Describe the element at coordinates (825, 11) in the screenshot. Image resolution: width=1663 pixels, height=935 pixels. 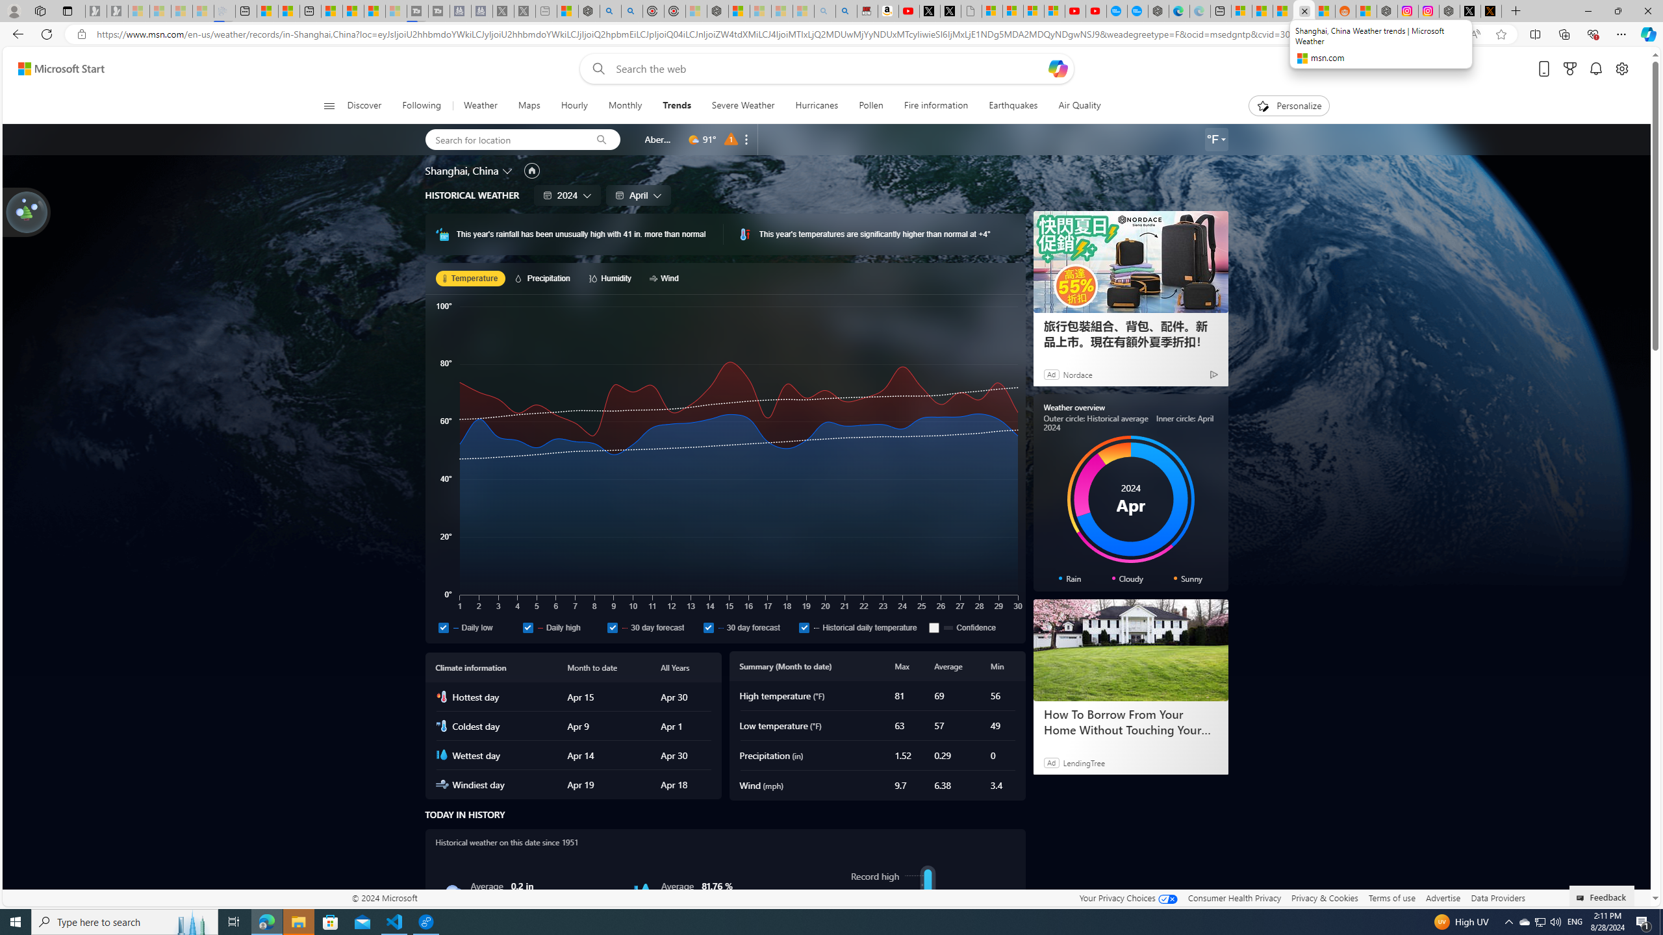
I see `amazon - Search - Sleeping` at that location.